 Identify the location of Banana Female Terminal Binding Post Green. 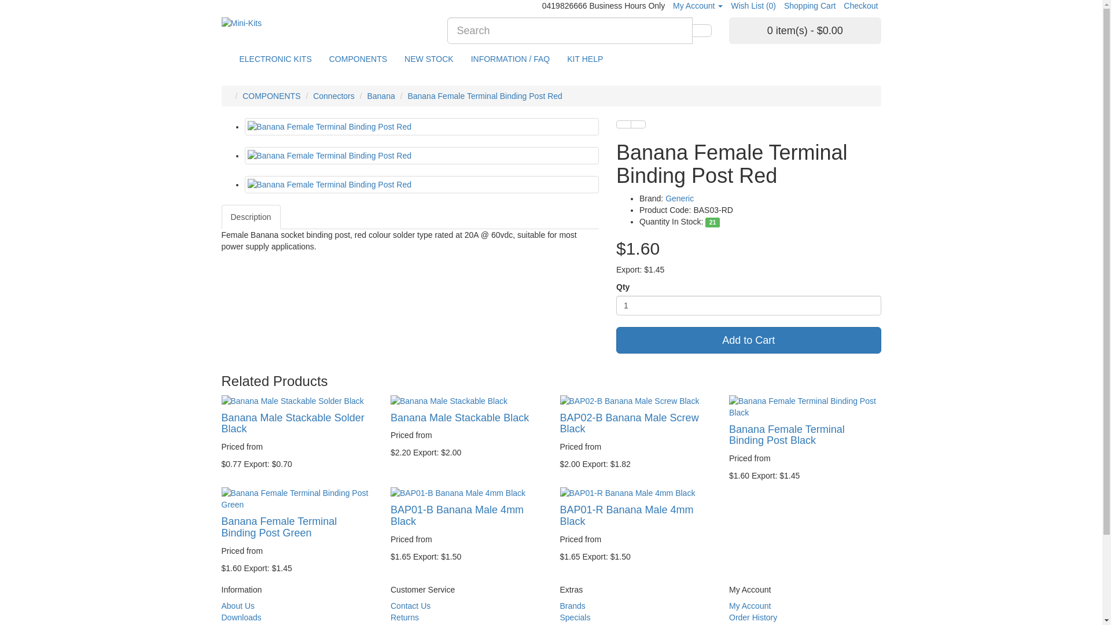
(279, 527).